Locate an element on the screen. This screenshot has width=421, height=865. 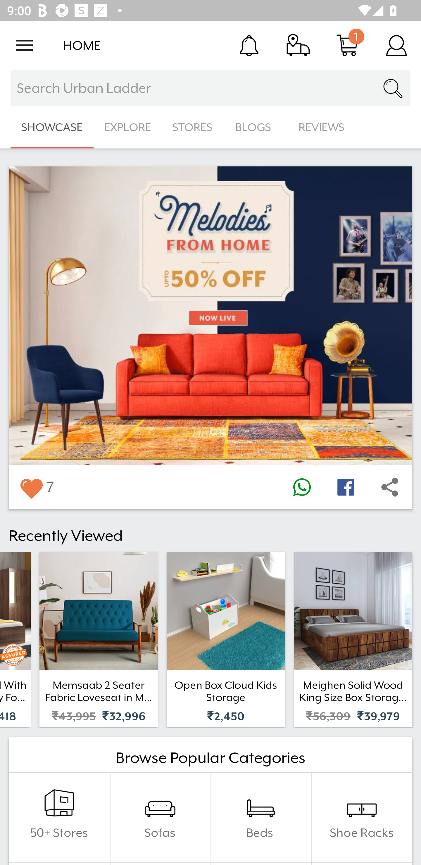
Cart is located at coordinates (347, 45).